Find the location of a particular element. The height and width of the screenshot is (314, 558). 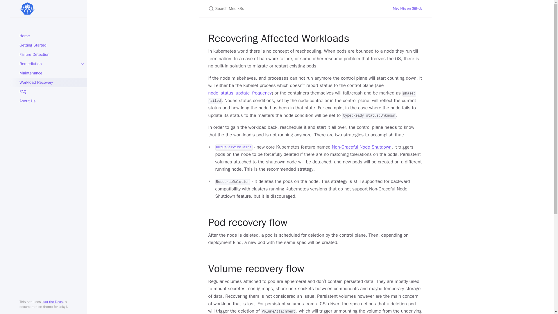

Maintenance is located at coordinates (48, 73).